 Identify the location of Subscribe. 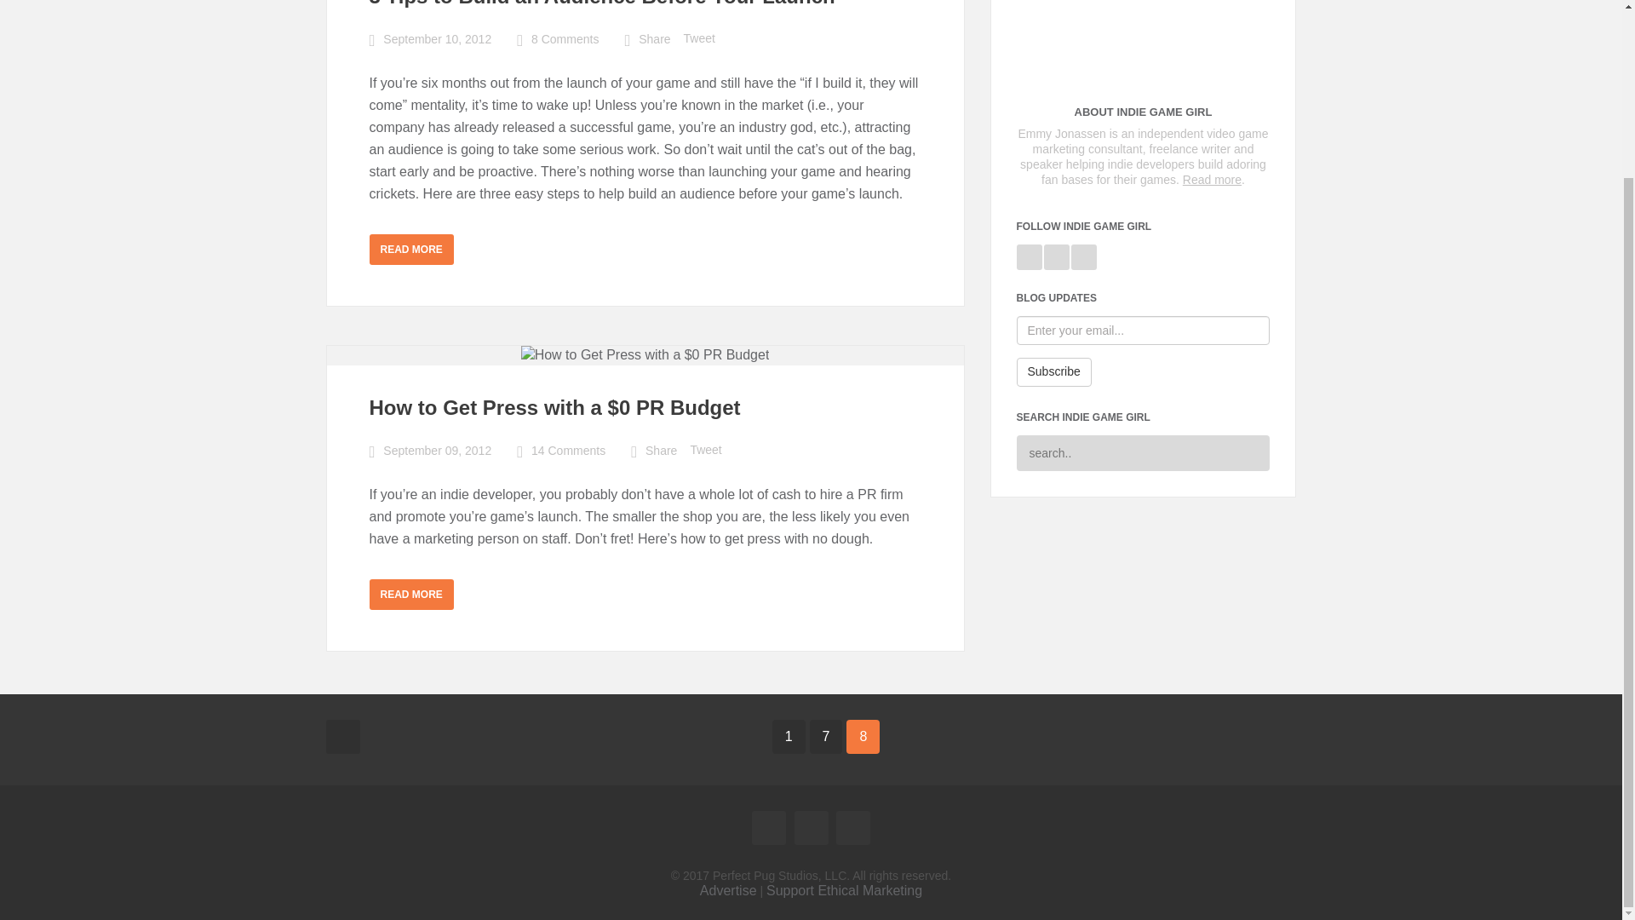
(1054, 371).